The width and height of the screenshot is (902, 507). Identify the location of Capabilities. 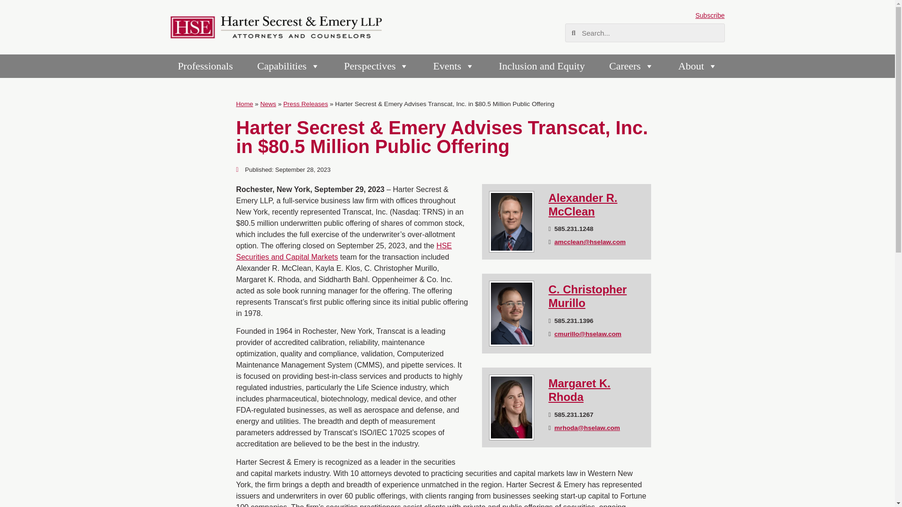
(288, 66).